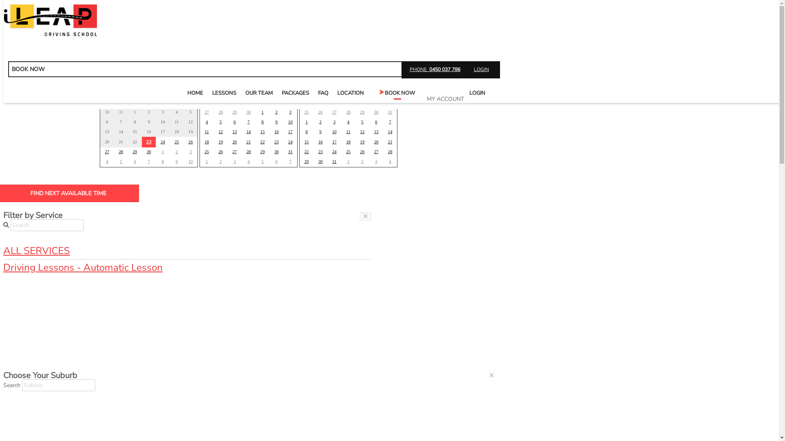 This screenshot has height=441, width=785. I want to click on ALL SERVICES, so click(187, 251).